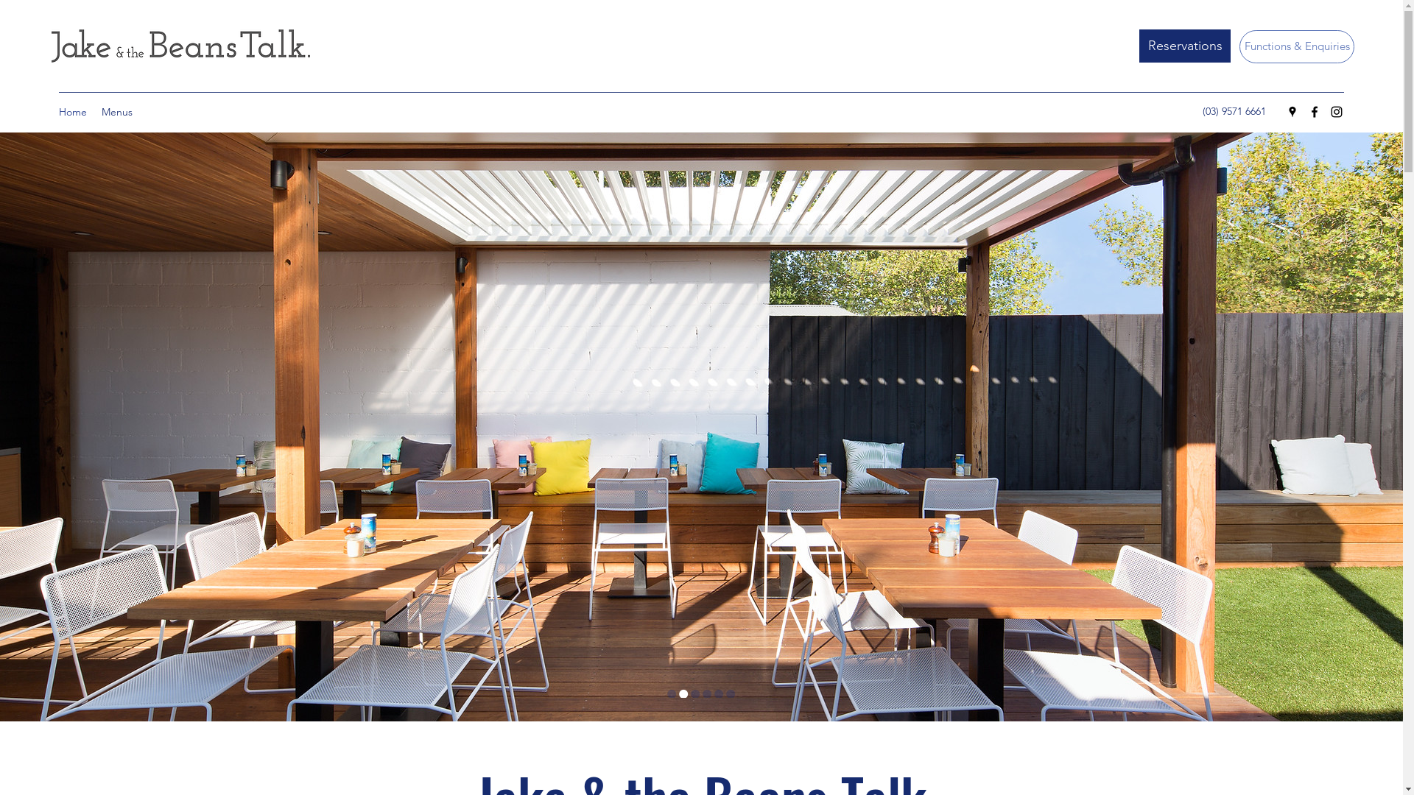 The width and height of the screenshot is (1414, 795). Describe the element at coordinates (1185, 46) in the screenshot. I see `Reservations` at that location.